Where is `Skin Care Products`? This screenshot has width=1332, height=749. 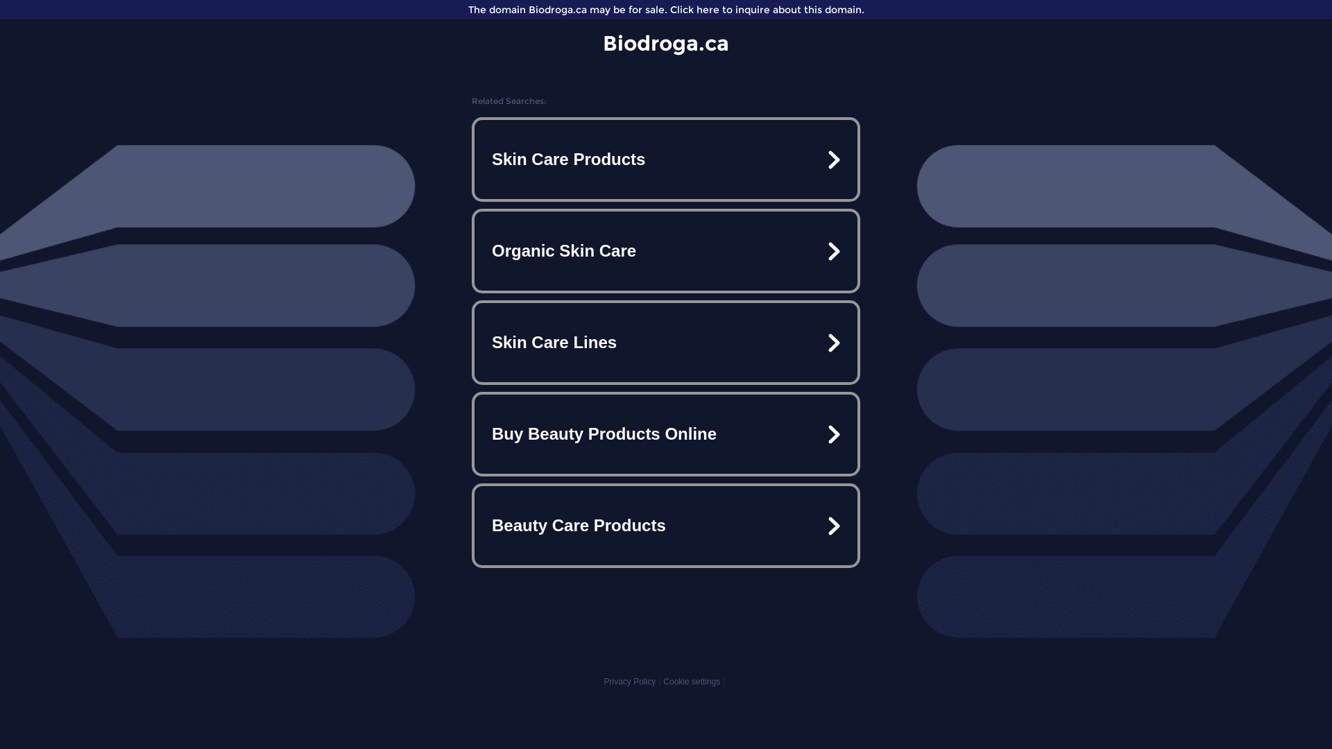 Skin Care Products is located at coordinates (666, 160).